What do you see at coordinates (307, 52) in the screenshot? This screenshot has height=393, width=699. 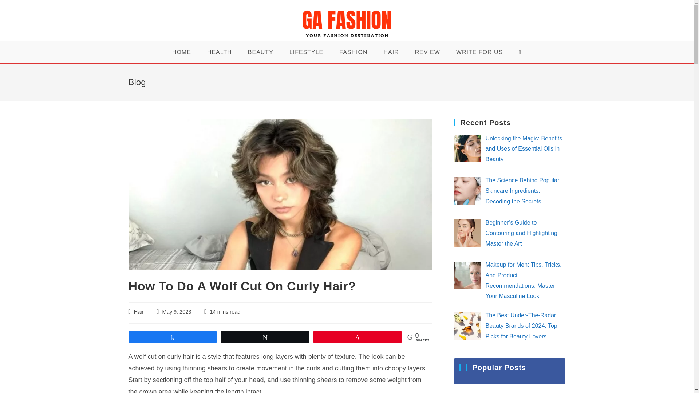 I see `LIFESTYLE` at bounding box center [307, 52].